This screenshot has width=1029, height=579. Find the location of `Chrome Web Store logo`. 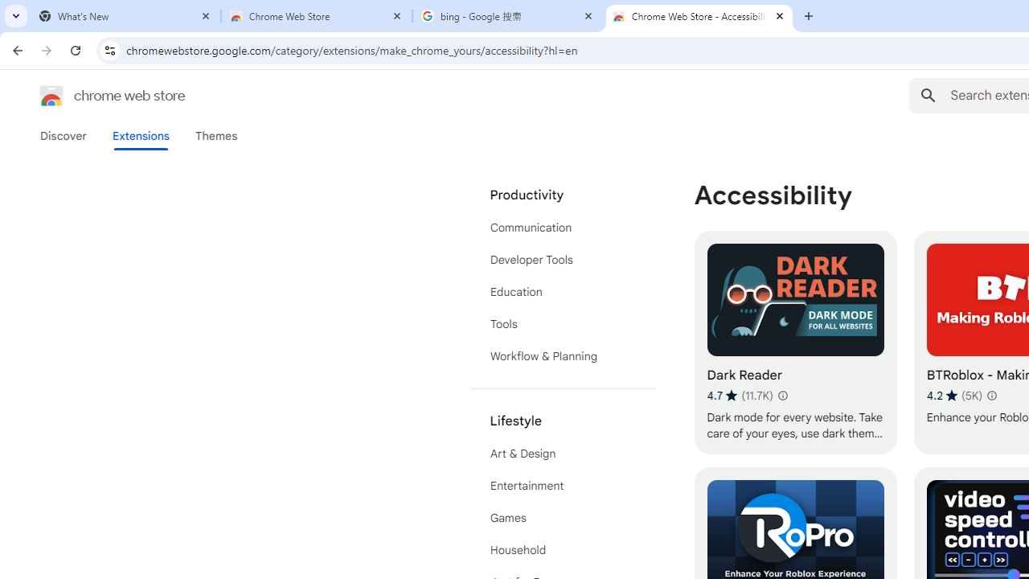

Chrome Web Store logo is located at coordinates (51, 95).